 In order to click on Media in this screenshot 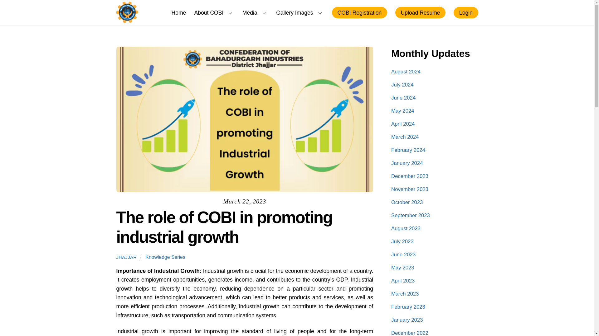, I will do `click(255, 12)`.